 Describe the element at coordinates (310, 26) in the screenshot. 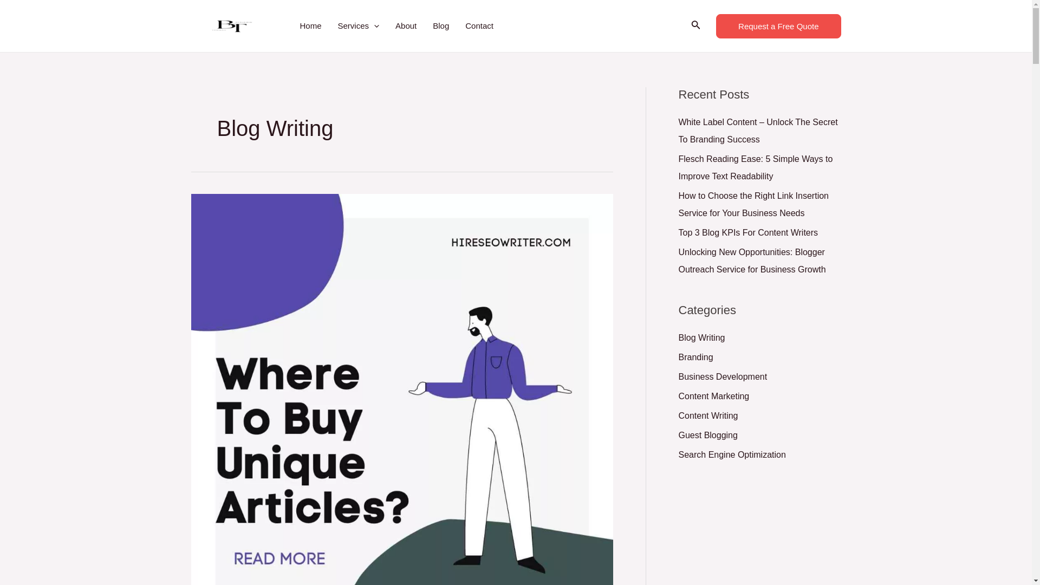

I see `Home` at that location.